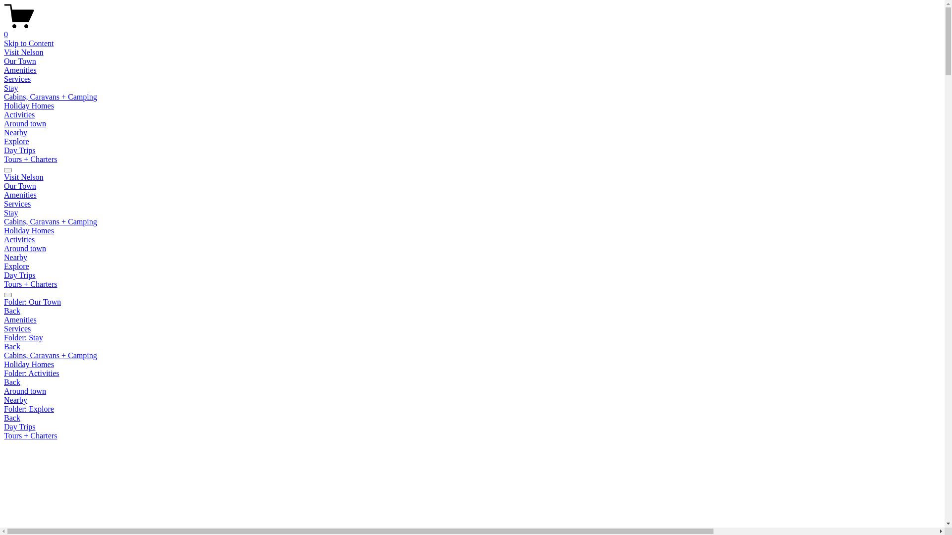  Describe the element at coordinates (19, 115) in the screenshot. I see `Activities` at that location.